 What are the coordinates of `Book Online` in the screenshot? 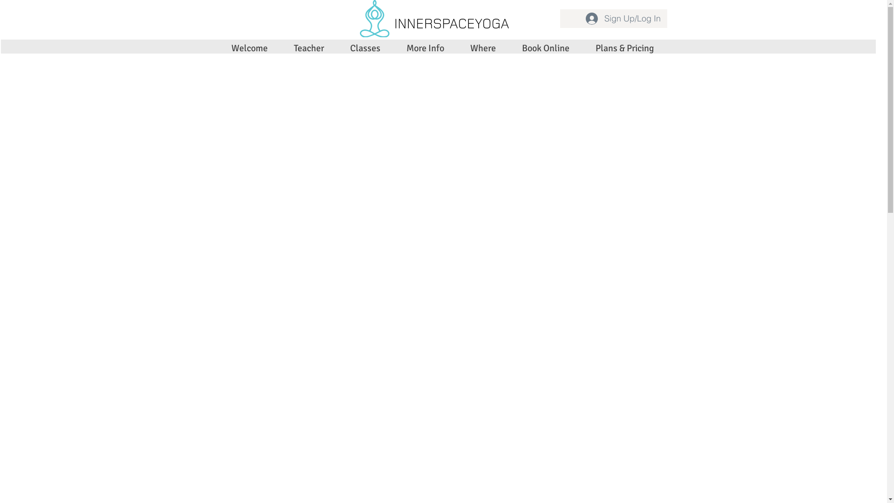 It's located at (545, 48).